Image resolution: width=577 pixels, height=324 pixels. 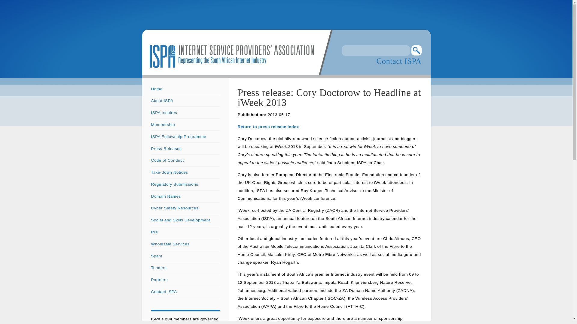 I want to click on Domain Names, so click(x=165, y=196).